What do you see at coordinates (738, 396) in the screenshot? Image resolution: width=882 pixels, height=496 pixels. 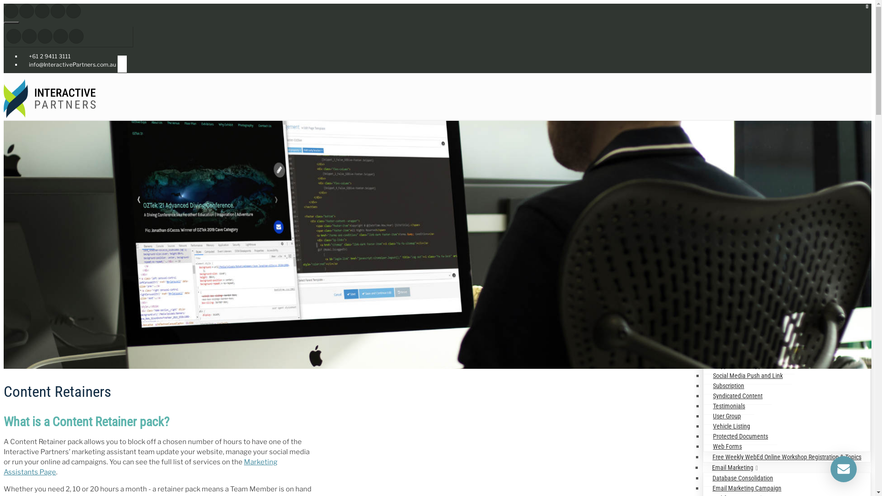 I see `Syndicated Content` at bounding box center [738, 396].